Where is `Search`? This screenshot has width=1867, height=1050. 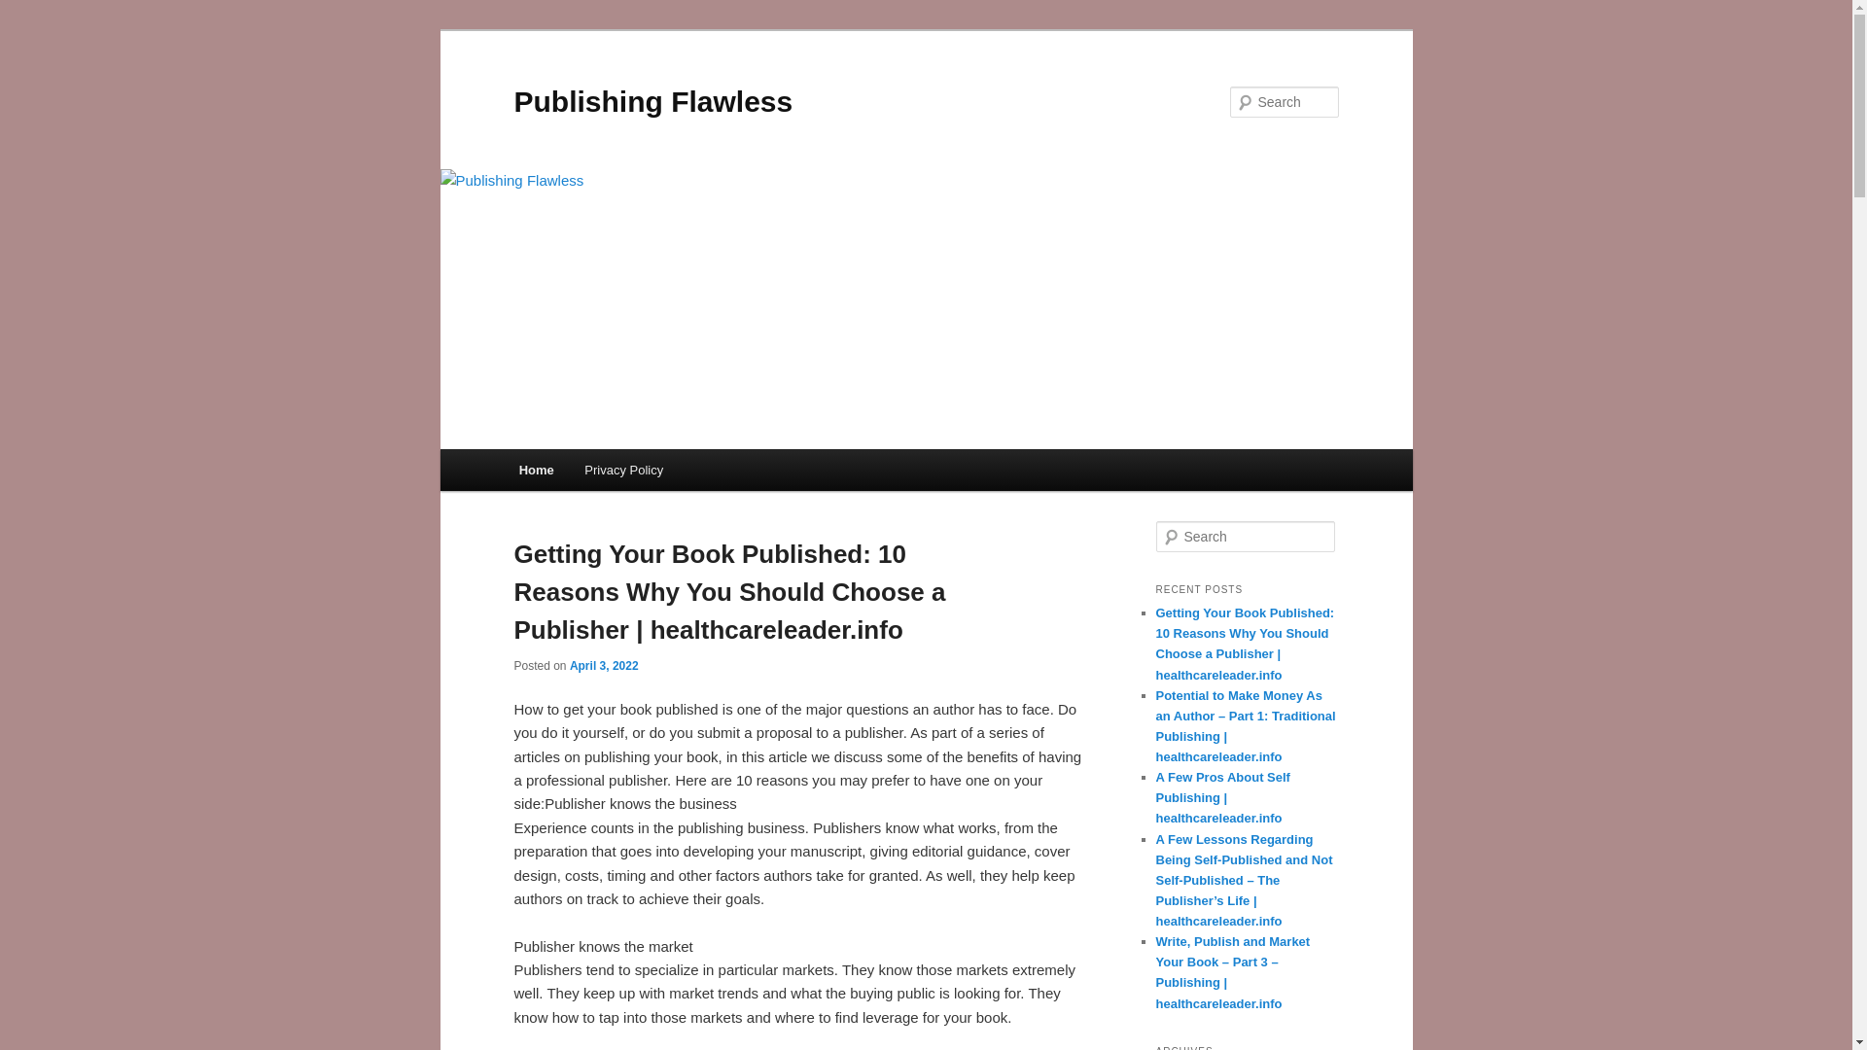 Search is located at coordinates (31, 11).